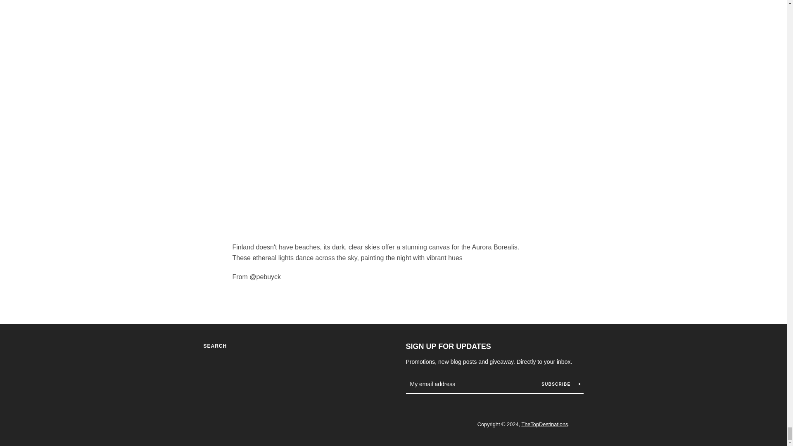 The height and width of the screenshot is (446, 793). I want to click on SEARCH, so click(215, 346).